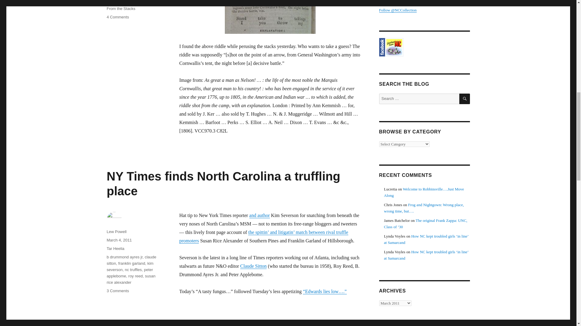 This screenshot has width=581, height=326. Describe the element at coordinates (116, 232) in the screenshot. I see `and author` at that location.